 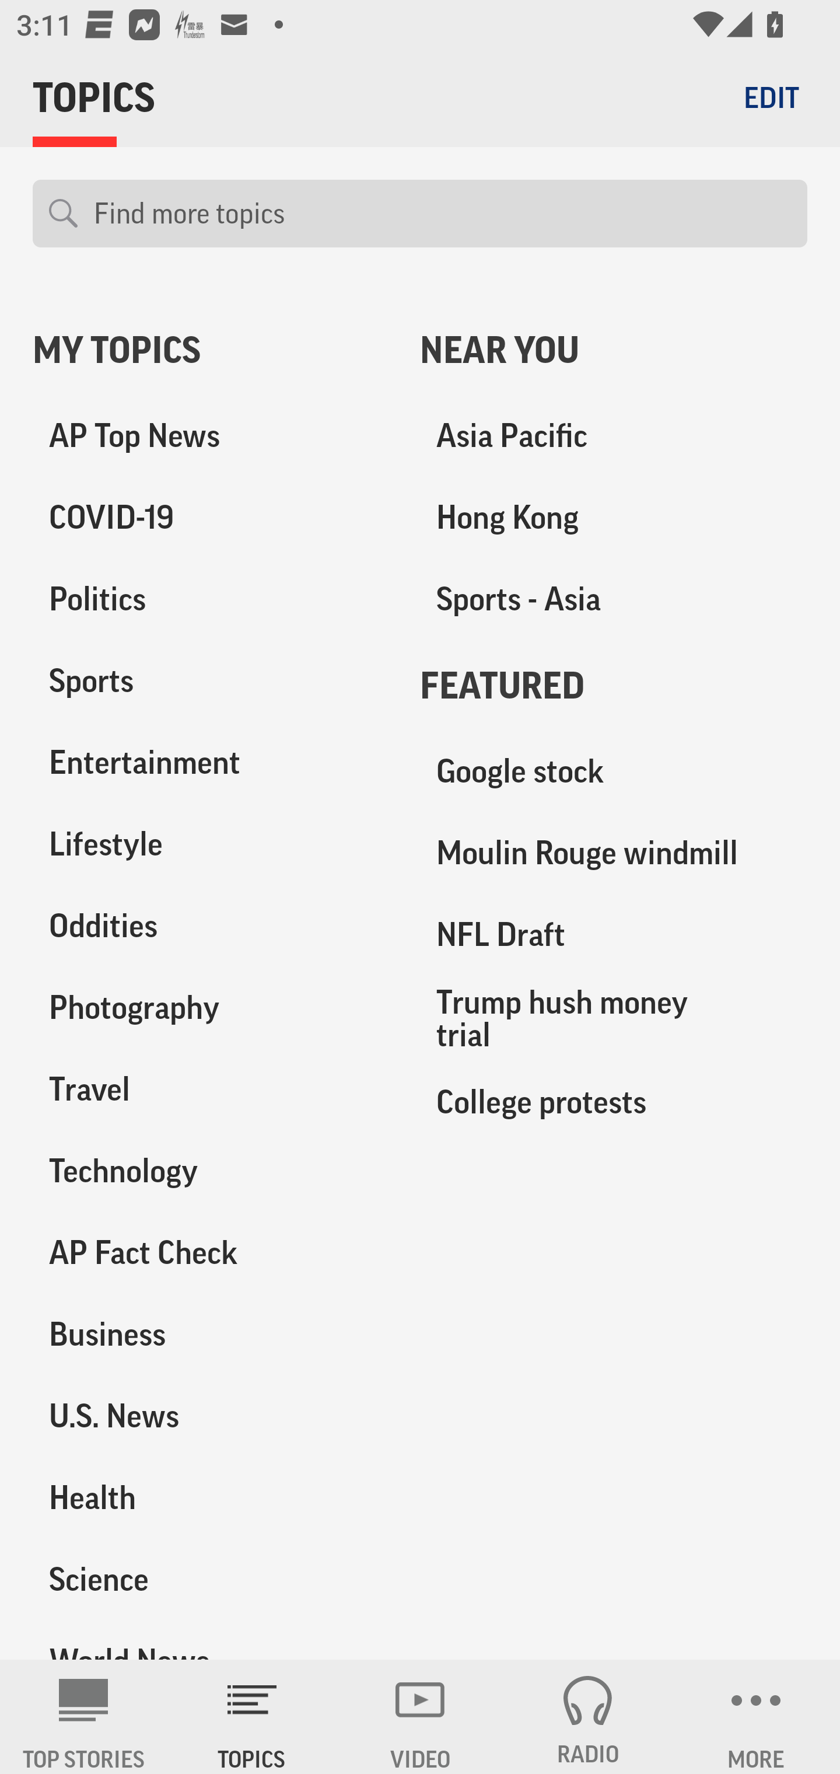 I want to click on Google stock, so click(x=614, y=771).